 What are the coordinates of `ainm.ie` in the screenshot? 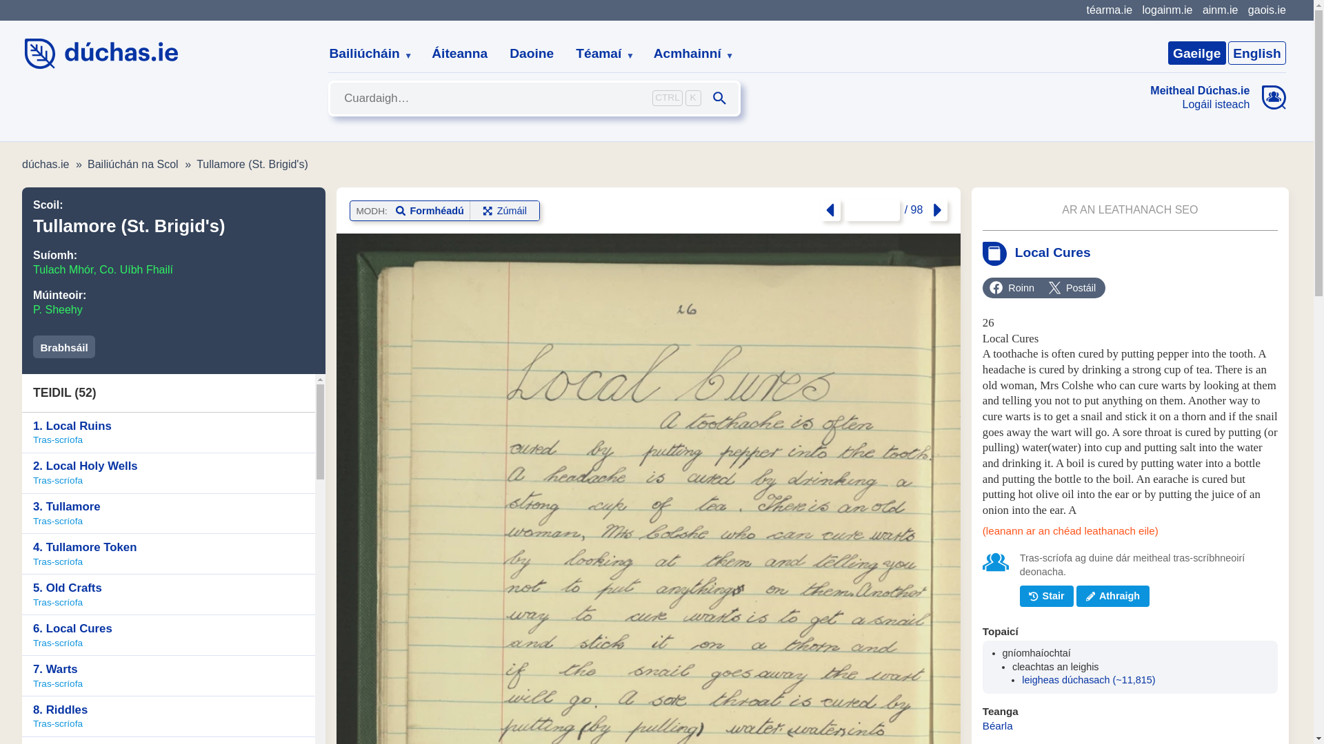 It's located at (1220, 10).